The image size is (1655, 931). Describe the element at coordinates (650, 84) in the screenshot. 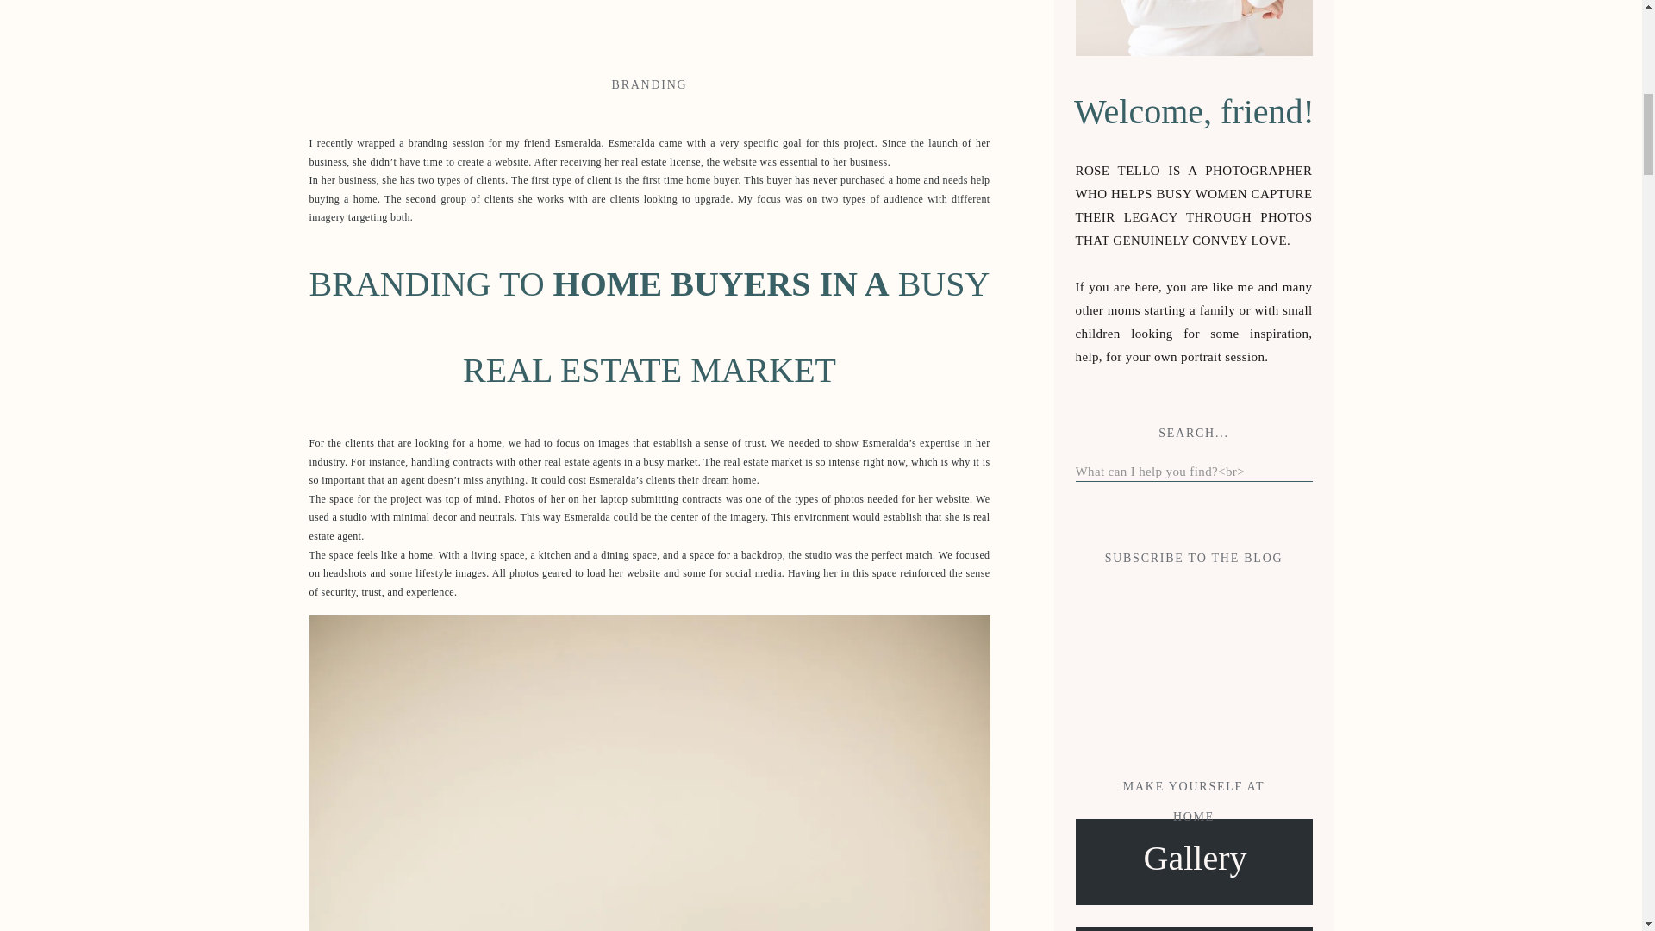

I see `BRANDING` at that location.